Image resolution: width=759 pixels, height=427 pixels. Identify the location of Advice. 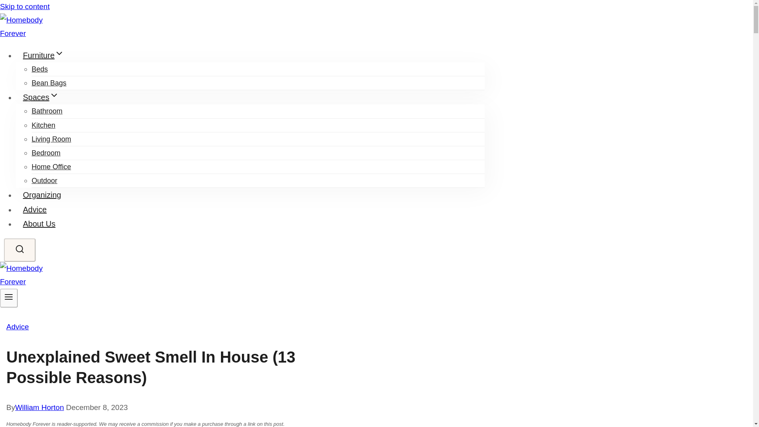
(17, 327).